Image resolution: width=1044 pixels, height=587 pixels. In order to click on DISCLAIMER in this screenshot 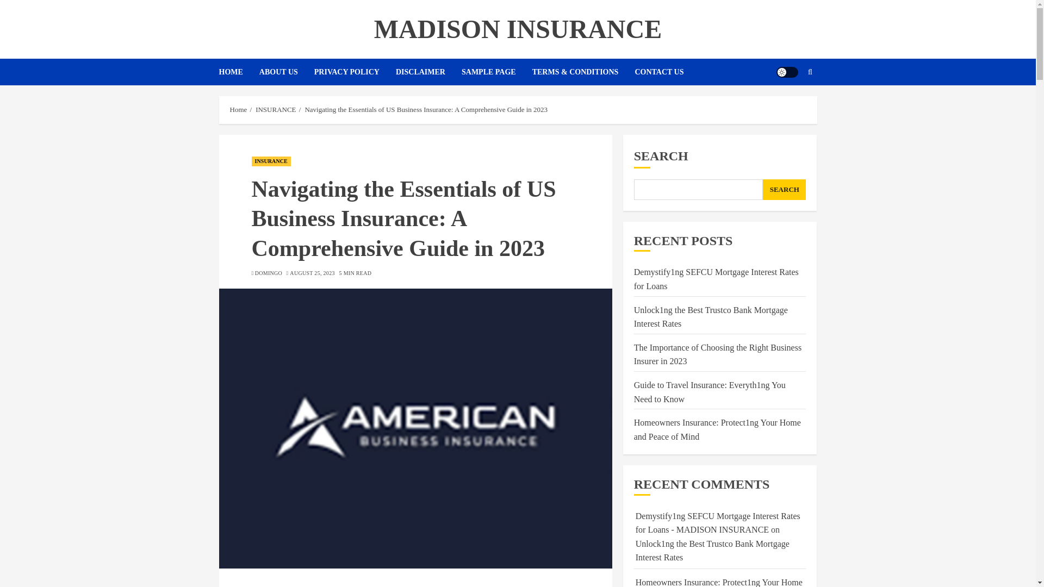, I will do `click(428, 72)`.